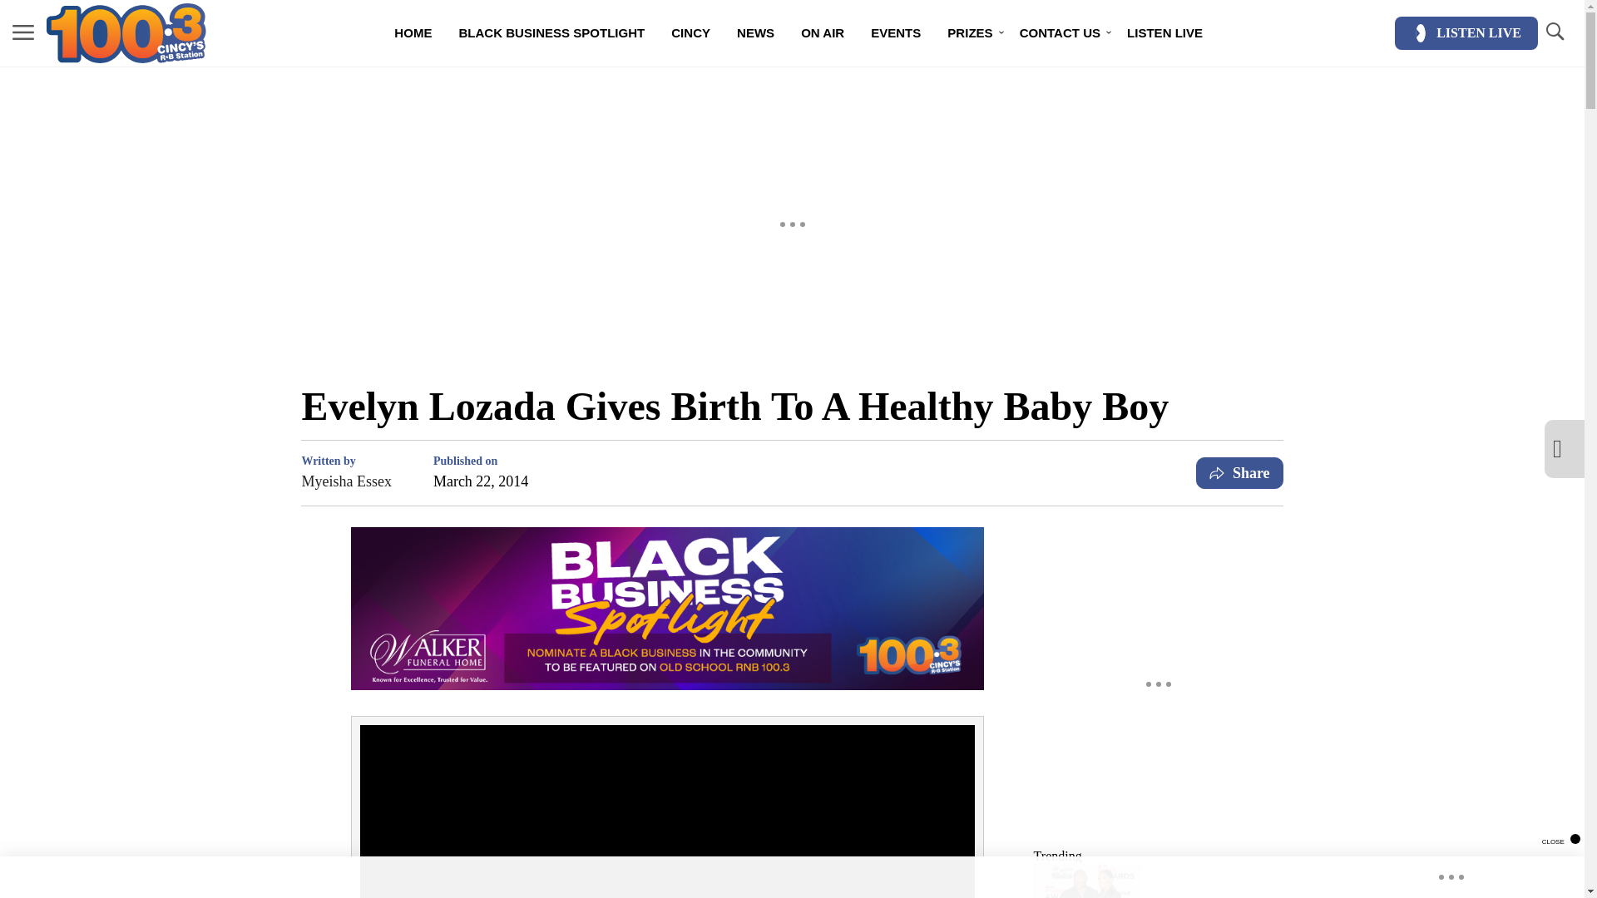 The width and height of the screenshot is (1597, 898). Describe the element at coordinates (551, 33) in the screenshot. I see `BLACK BUSINESS SPOTLIGHT` at that location.